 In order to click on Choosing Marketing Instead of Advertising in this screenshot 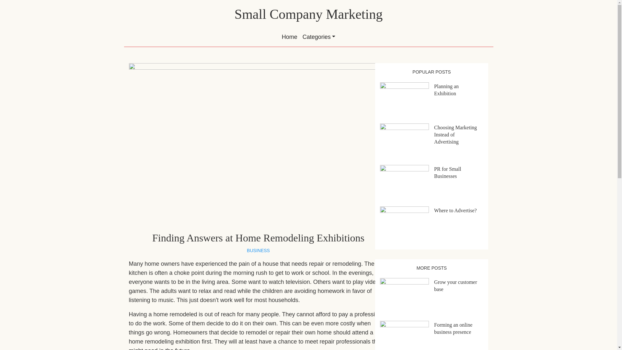, I will do `click(455, 134)`.